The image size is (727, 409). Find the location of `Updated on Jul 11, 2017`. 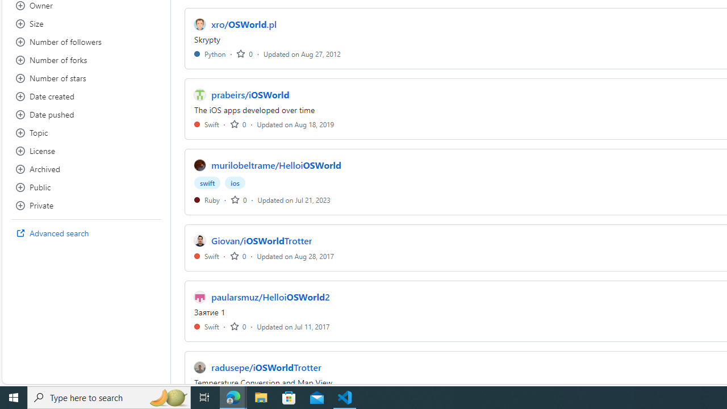

Updated on Jul 11, 2017 is located at coordinates (293, 326).